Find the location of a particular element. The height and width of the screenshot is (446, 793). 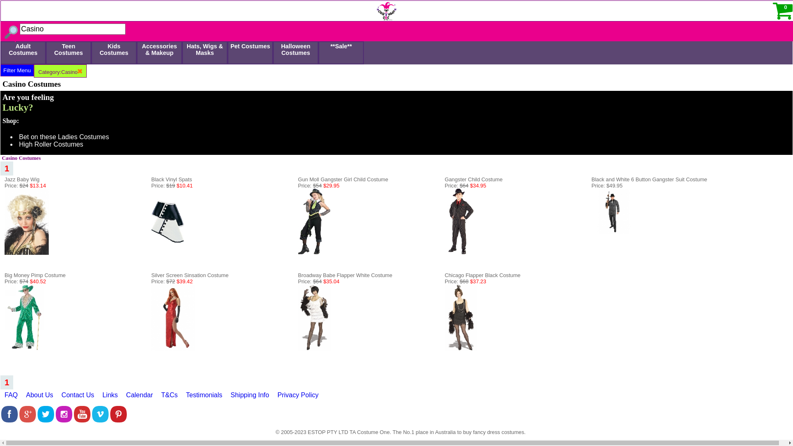

Black and White 6 Button Gangster Suit Costume is located at coordinates (614, 211).